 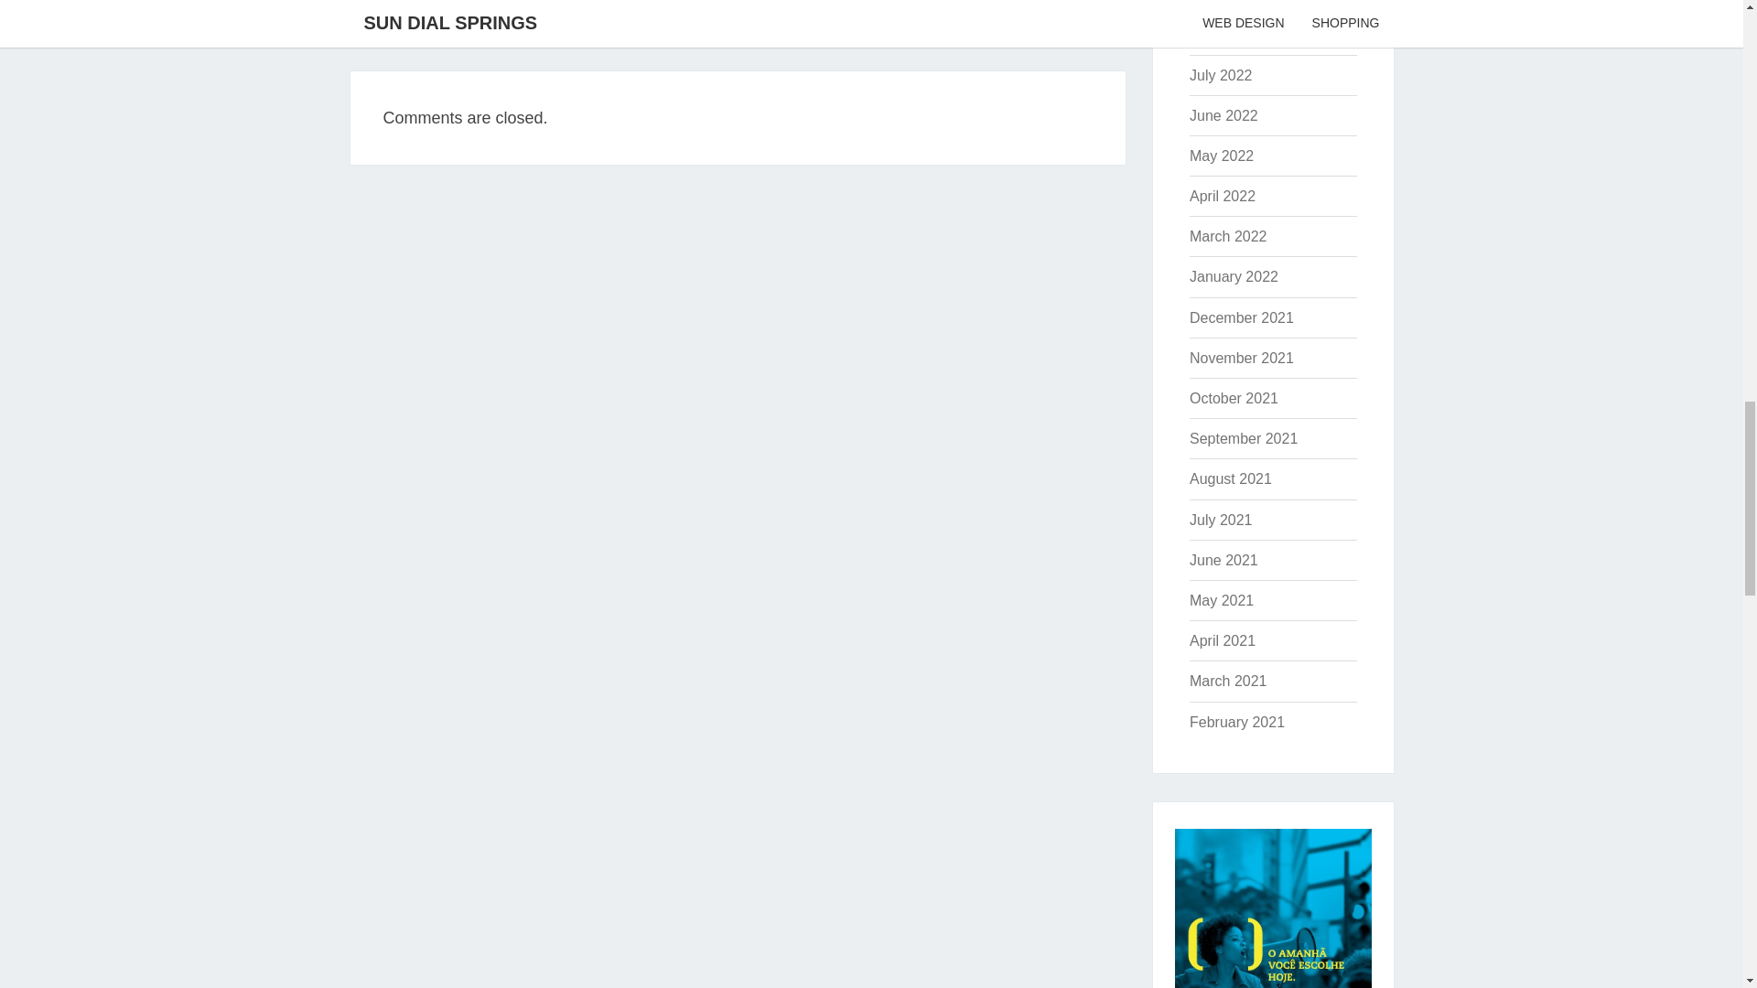 What do you see at coordinates (1230, 35) in the screenshot?
I see `August 2022` at bounding box center [1230, 35].